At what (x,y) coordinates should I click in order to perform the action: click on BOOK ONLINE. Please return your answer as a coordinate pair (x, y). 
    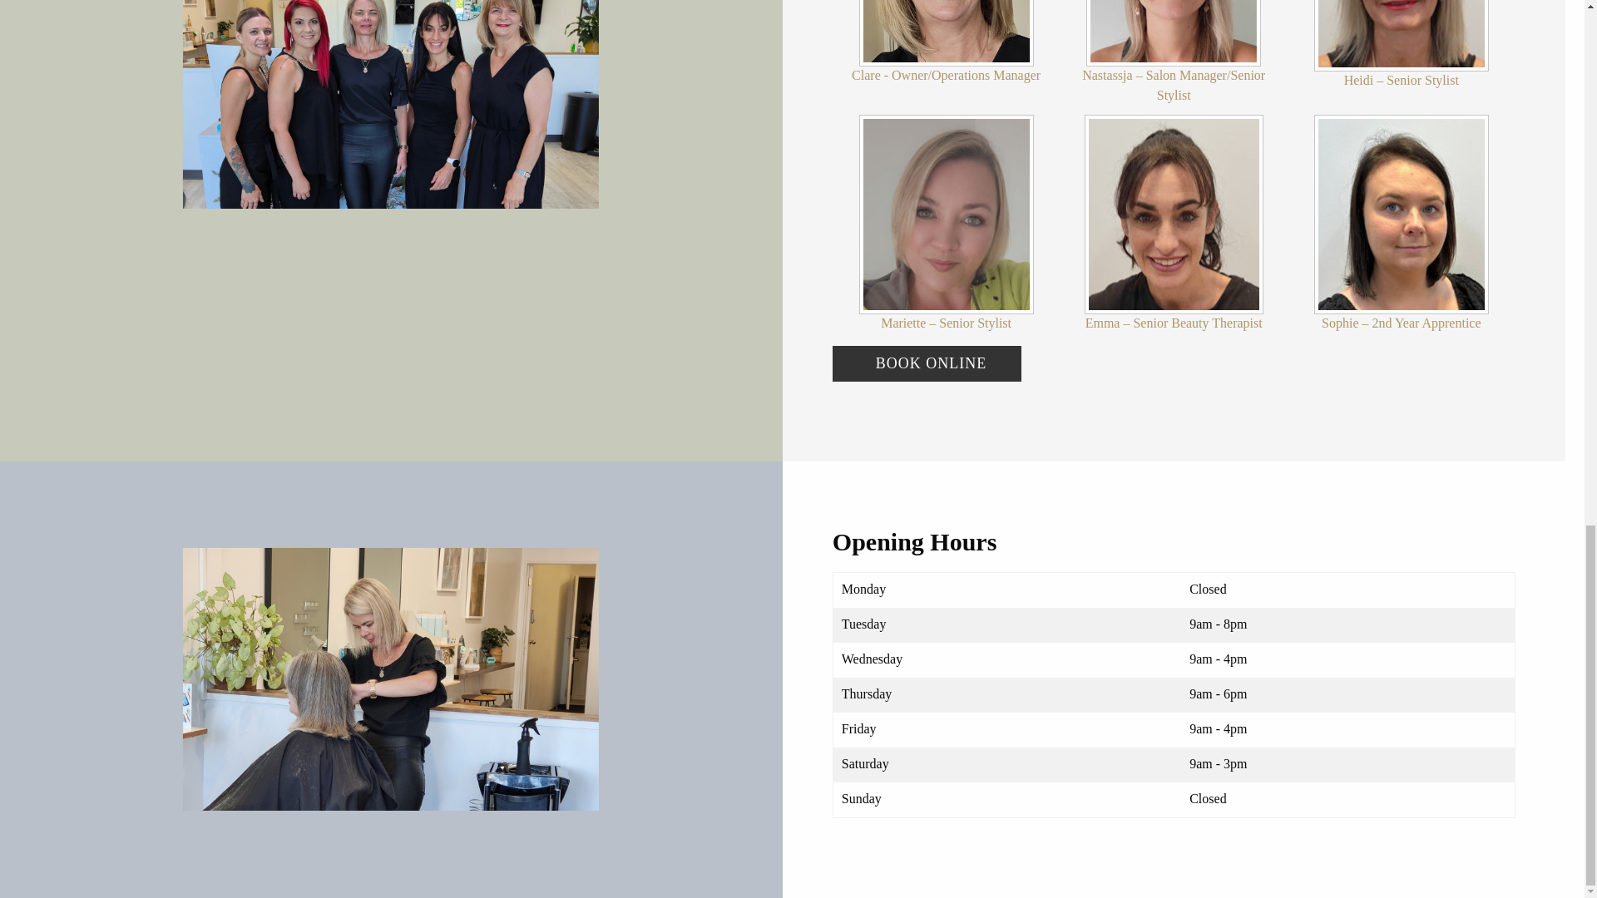
    Looking at the image, I should click on (927, 363).